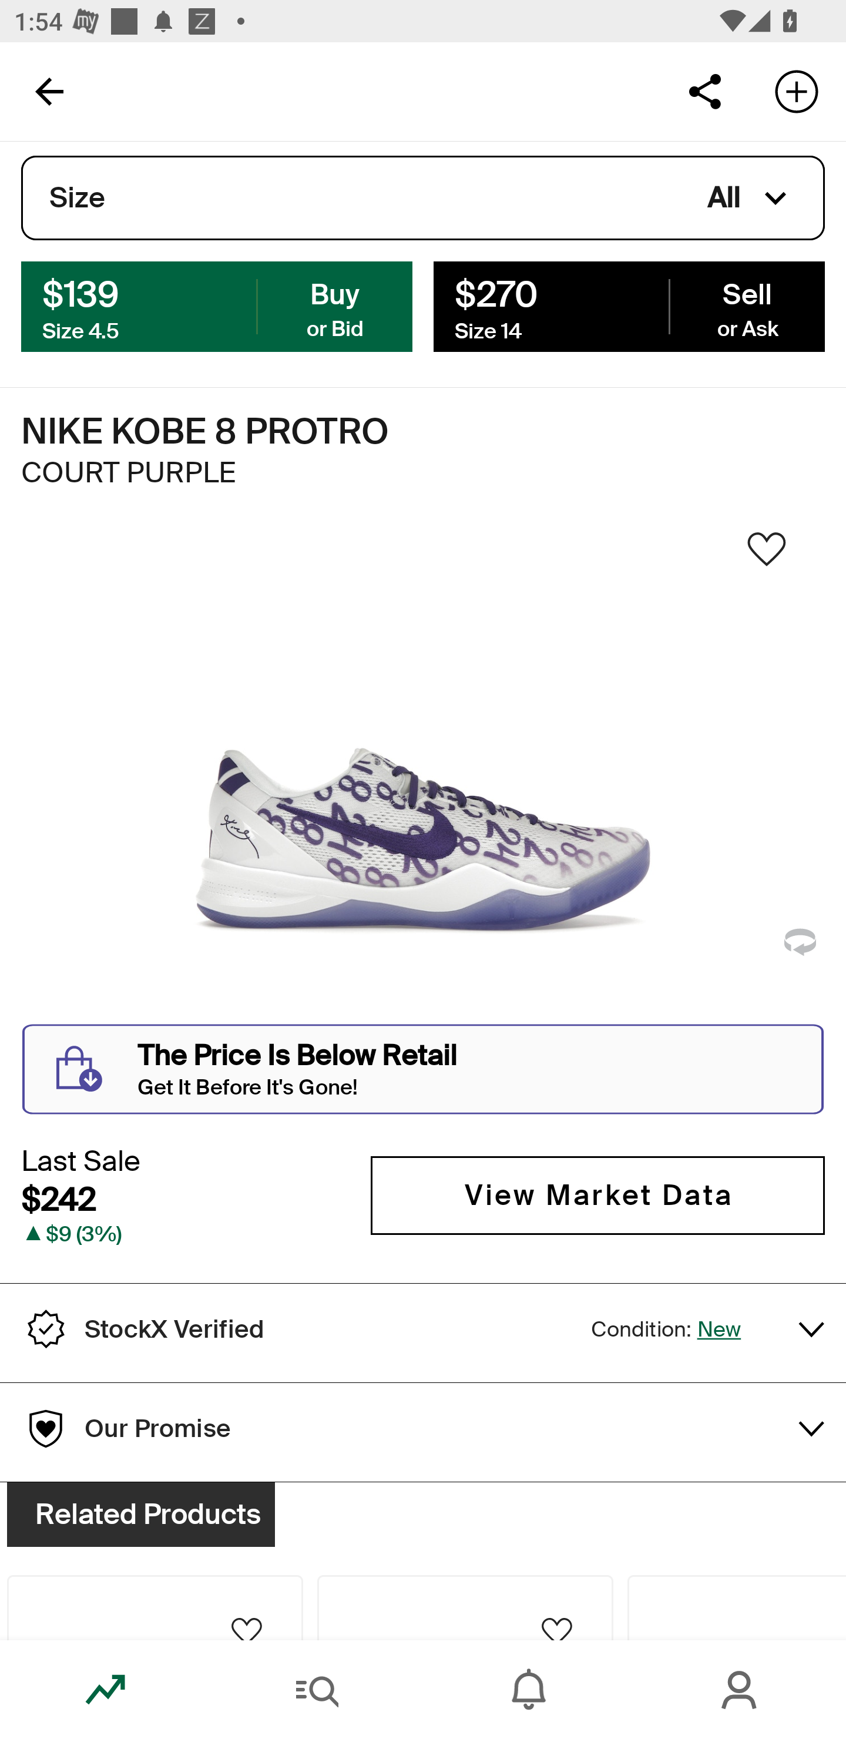  What do you see at coordinates (740, 1690) in the screenshot?
I see `Account` at bounding box center [740, 1690].